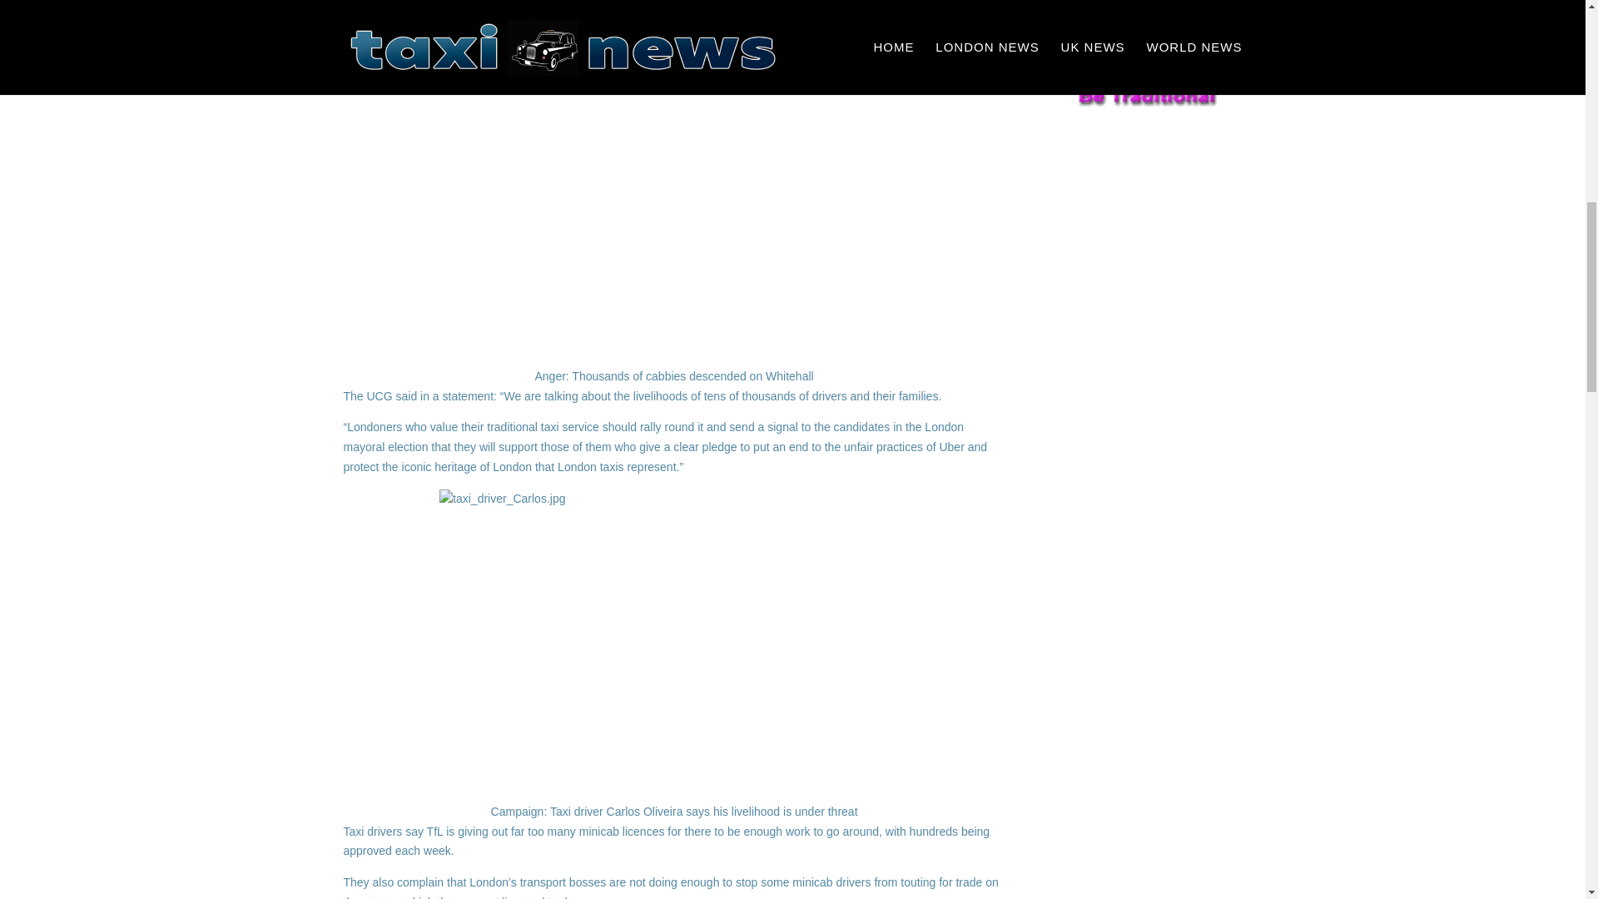  I want to click on TAXIPROTEST1002B.jpg, so click(674, 210).